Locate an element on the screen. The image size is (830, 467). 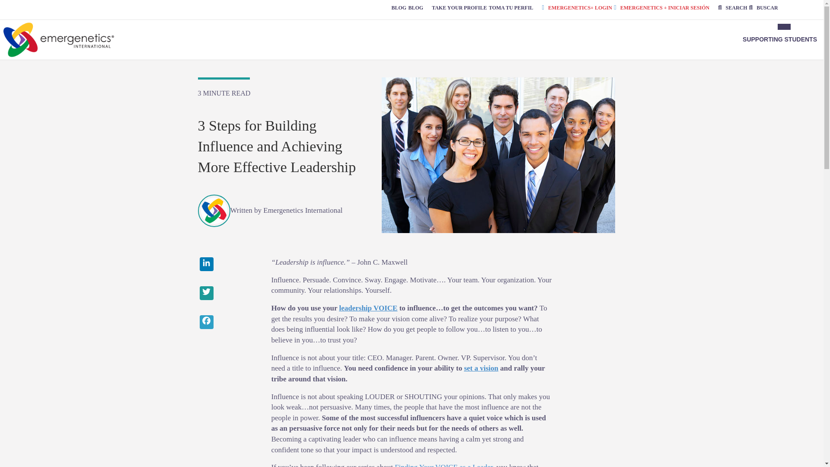
Facebook is located at coordinates (228, 323).